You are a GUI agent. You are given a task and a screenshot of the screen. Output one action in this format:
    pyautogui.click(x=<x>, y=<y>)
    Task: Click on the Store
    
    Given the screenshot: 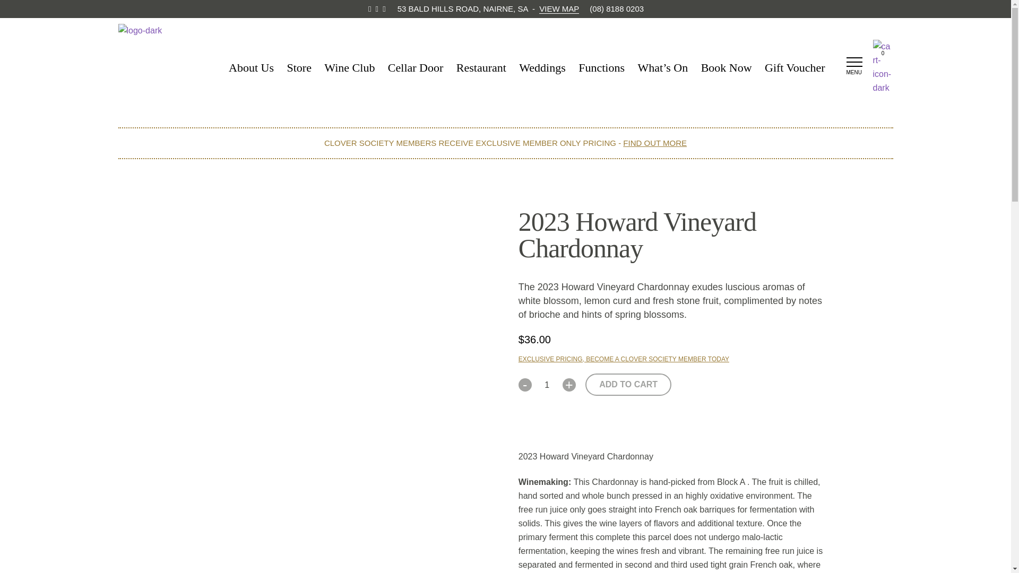 What is the action you would take?
    pyautogui.click(x=298, y=68)
    